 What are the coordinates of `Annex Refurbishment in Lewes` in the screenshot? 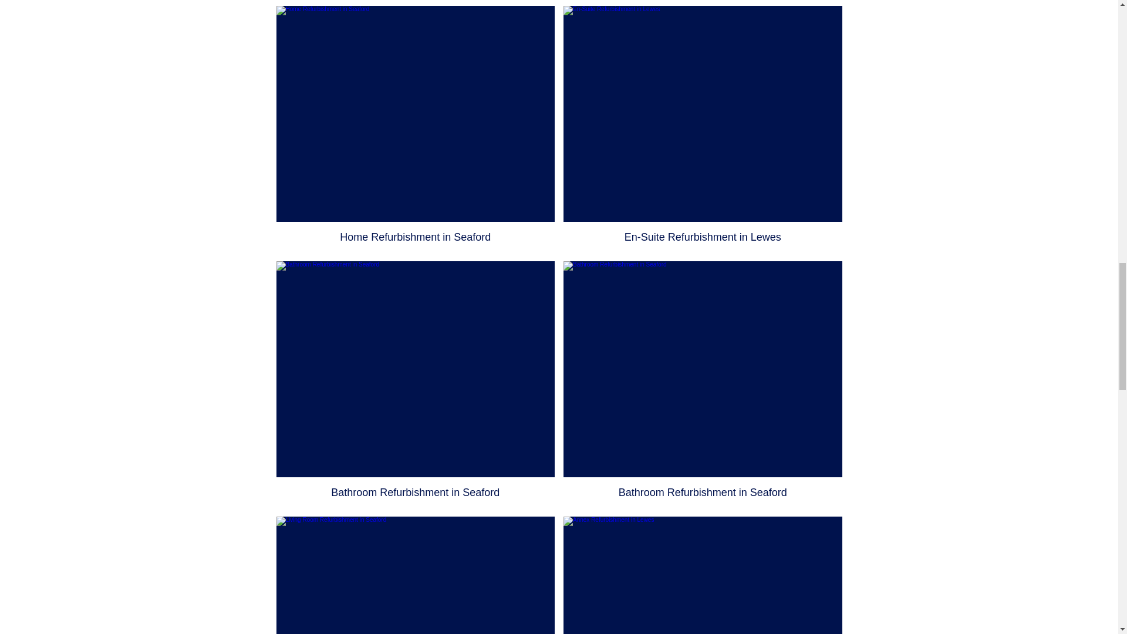 It's located at (703, 575).